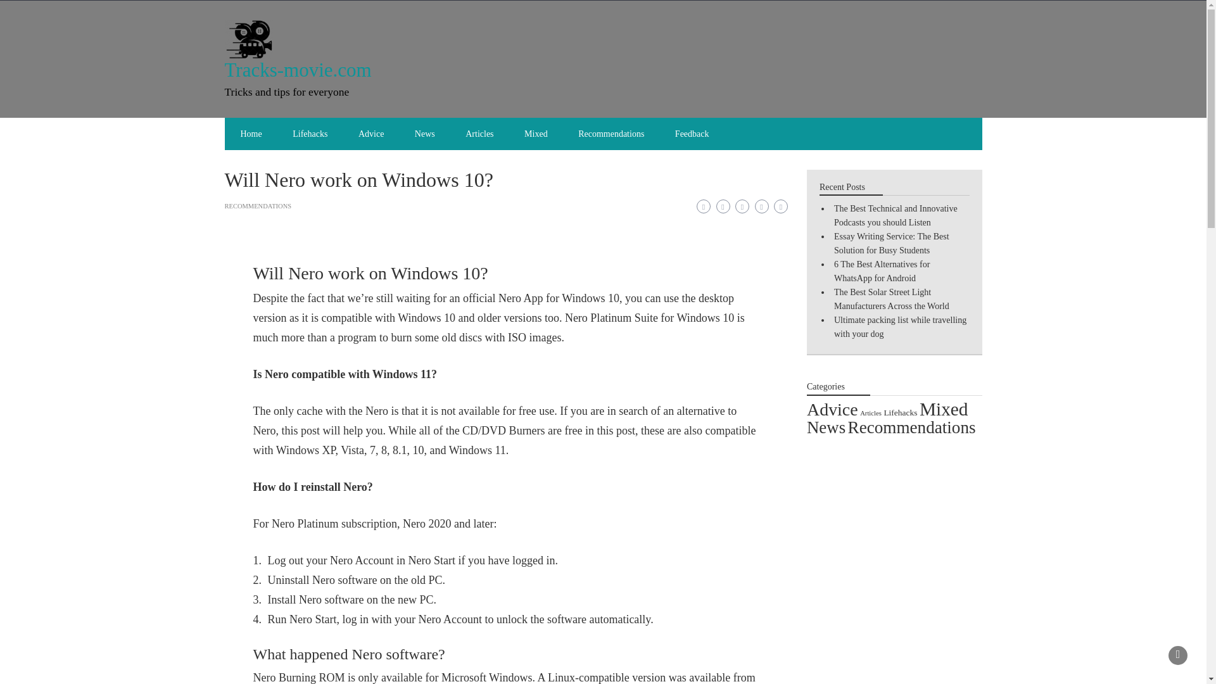  What do you see at coordinates (944, 409) in the screenshot?
I see `Mixed` at bounding box center [944, 409].